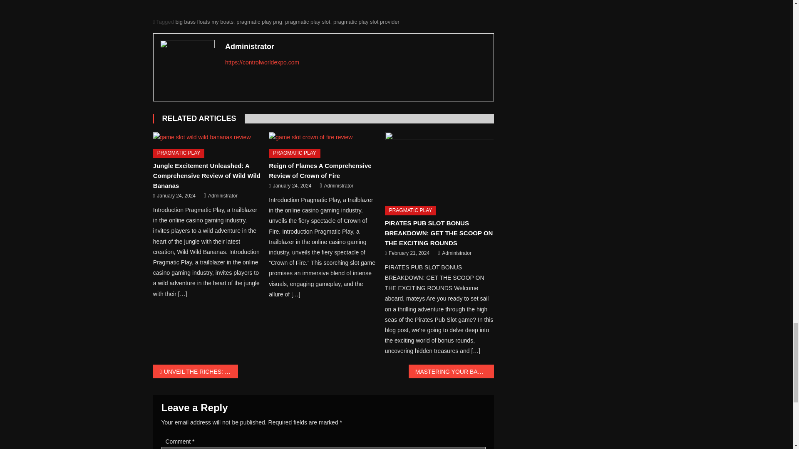  Describe the element at coordinates (196, 371) in the screenshot. I see `UNVEIL THE RICHES: TREES OF TREASURE SLOT REVIEW` at that location.